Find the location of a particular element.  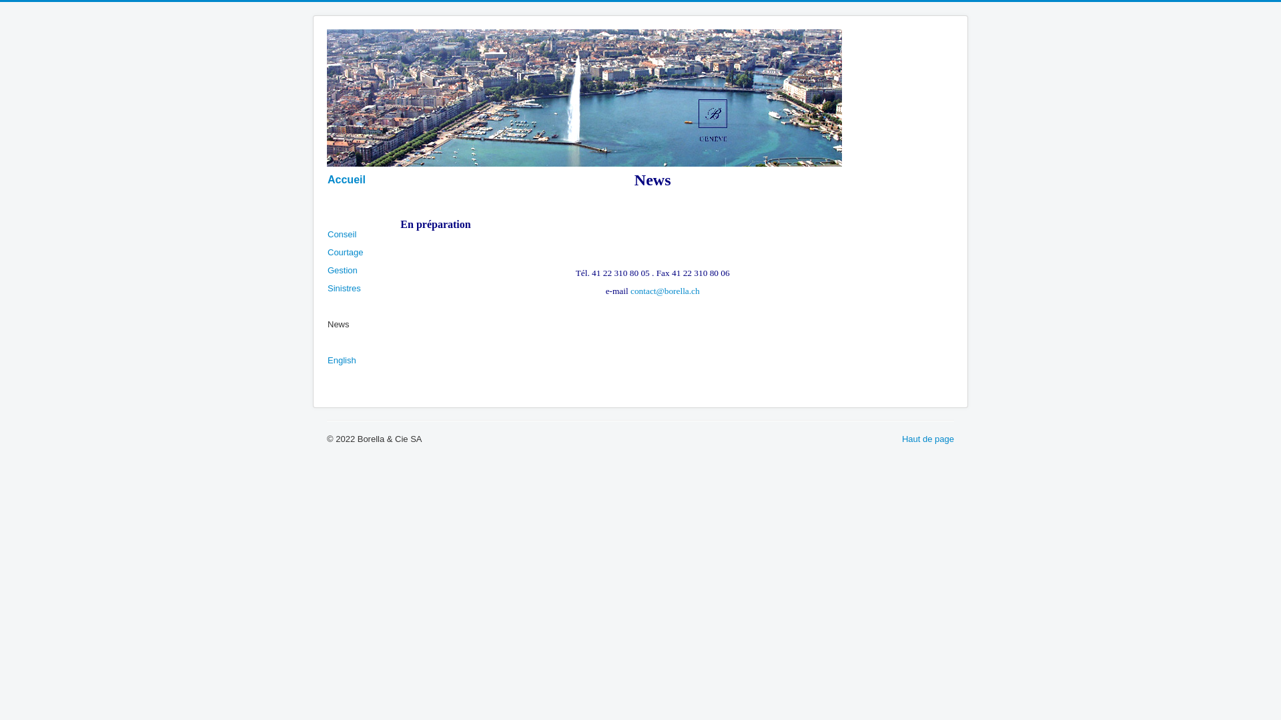

Conseil is located at coordinates (342, 235).